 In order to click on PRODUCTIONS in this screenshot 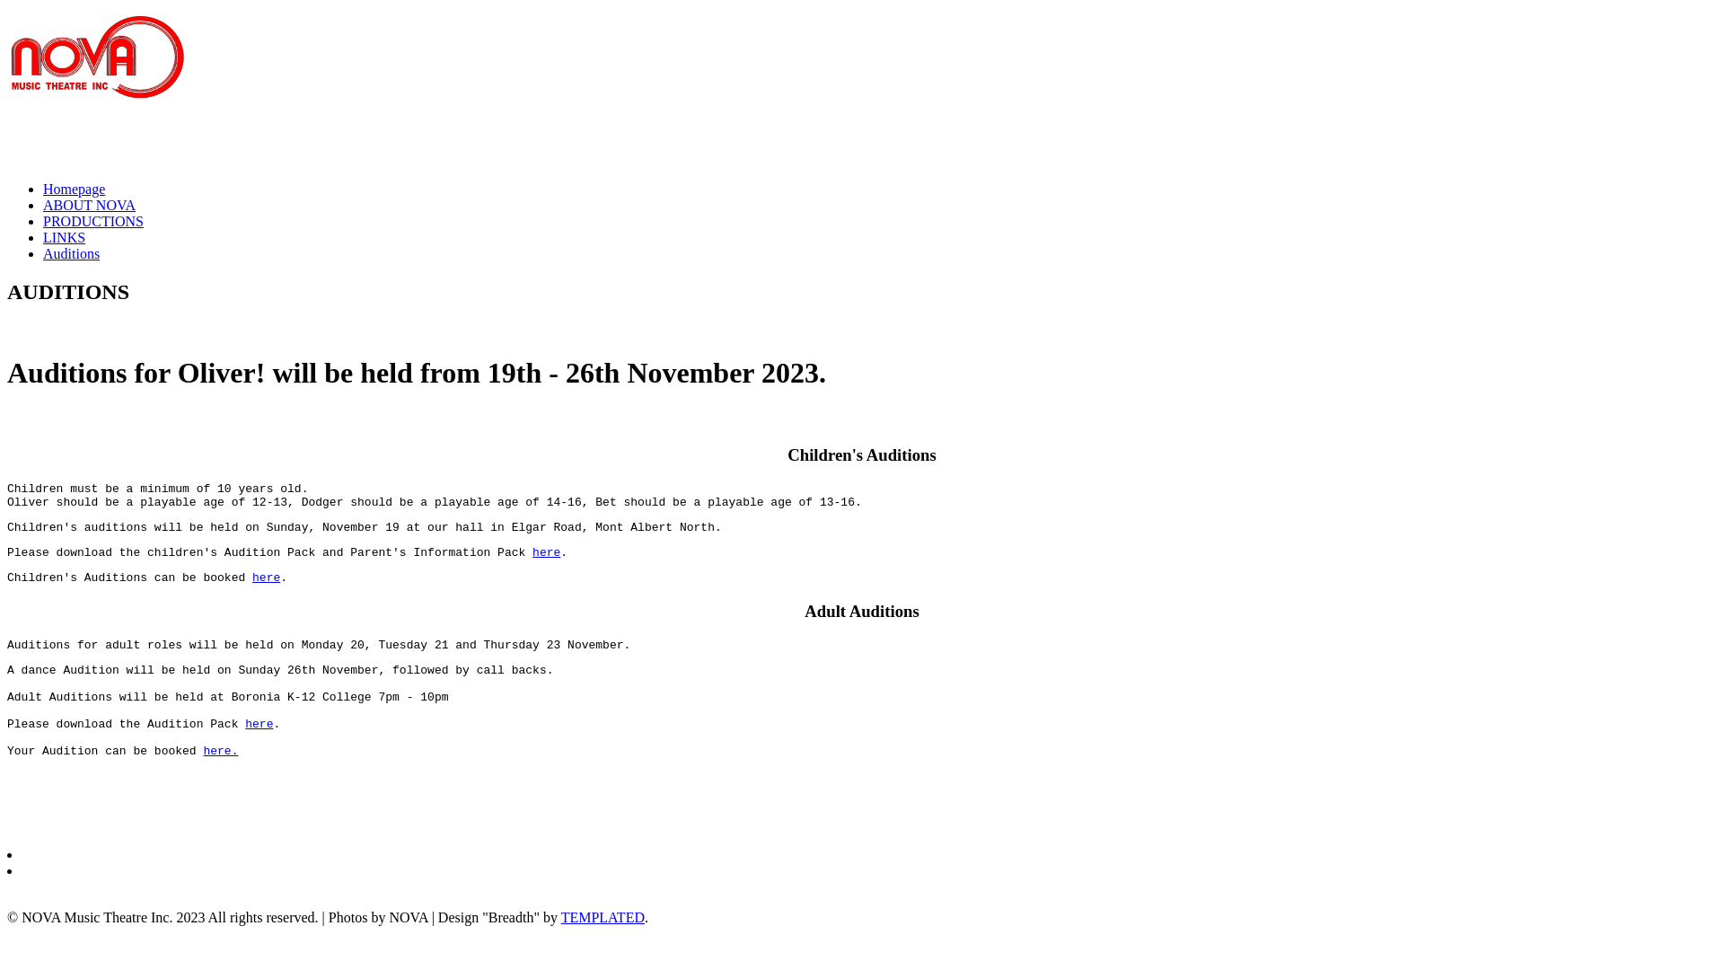, I will do `click(93, 221)`.